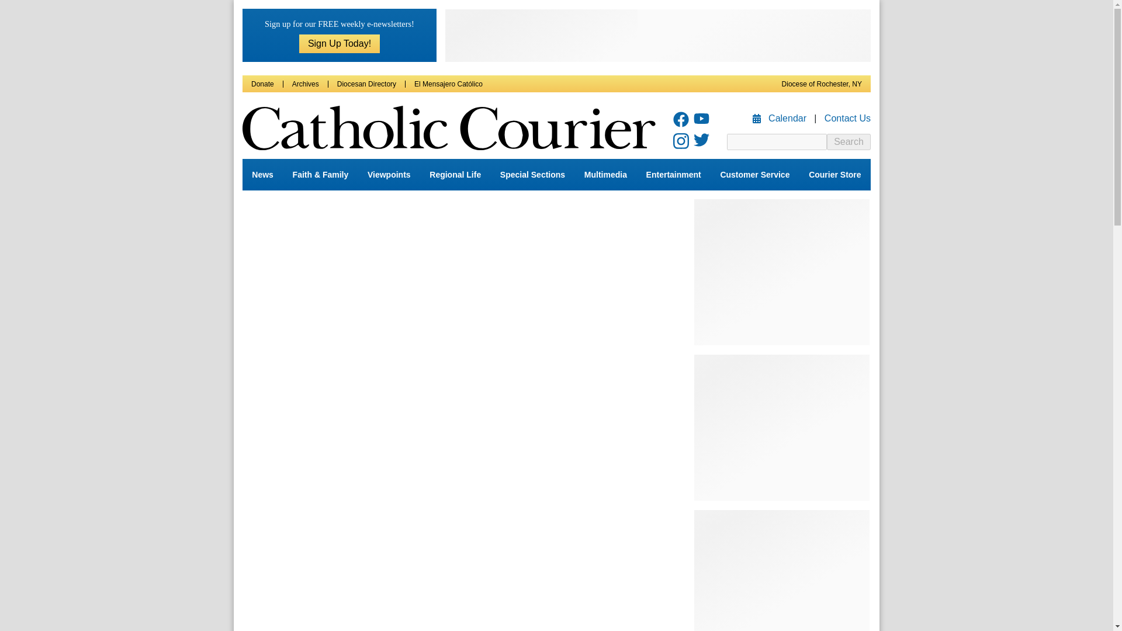  What do you see at coordinates (455, 412) in the screenshot?
I see `Silent Hill: Revelation 3D` at bounding box center [455, 412].